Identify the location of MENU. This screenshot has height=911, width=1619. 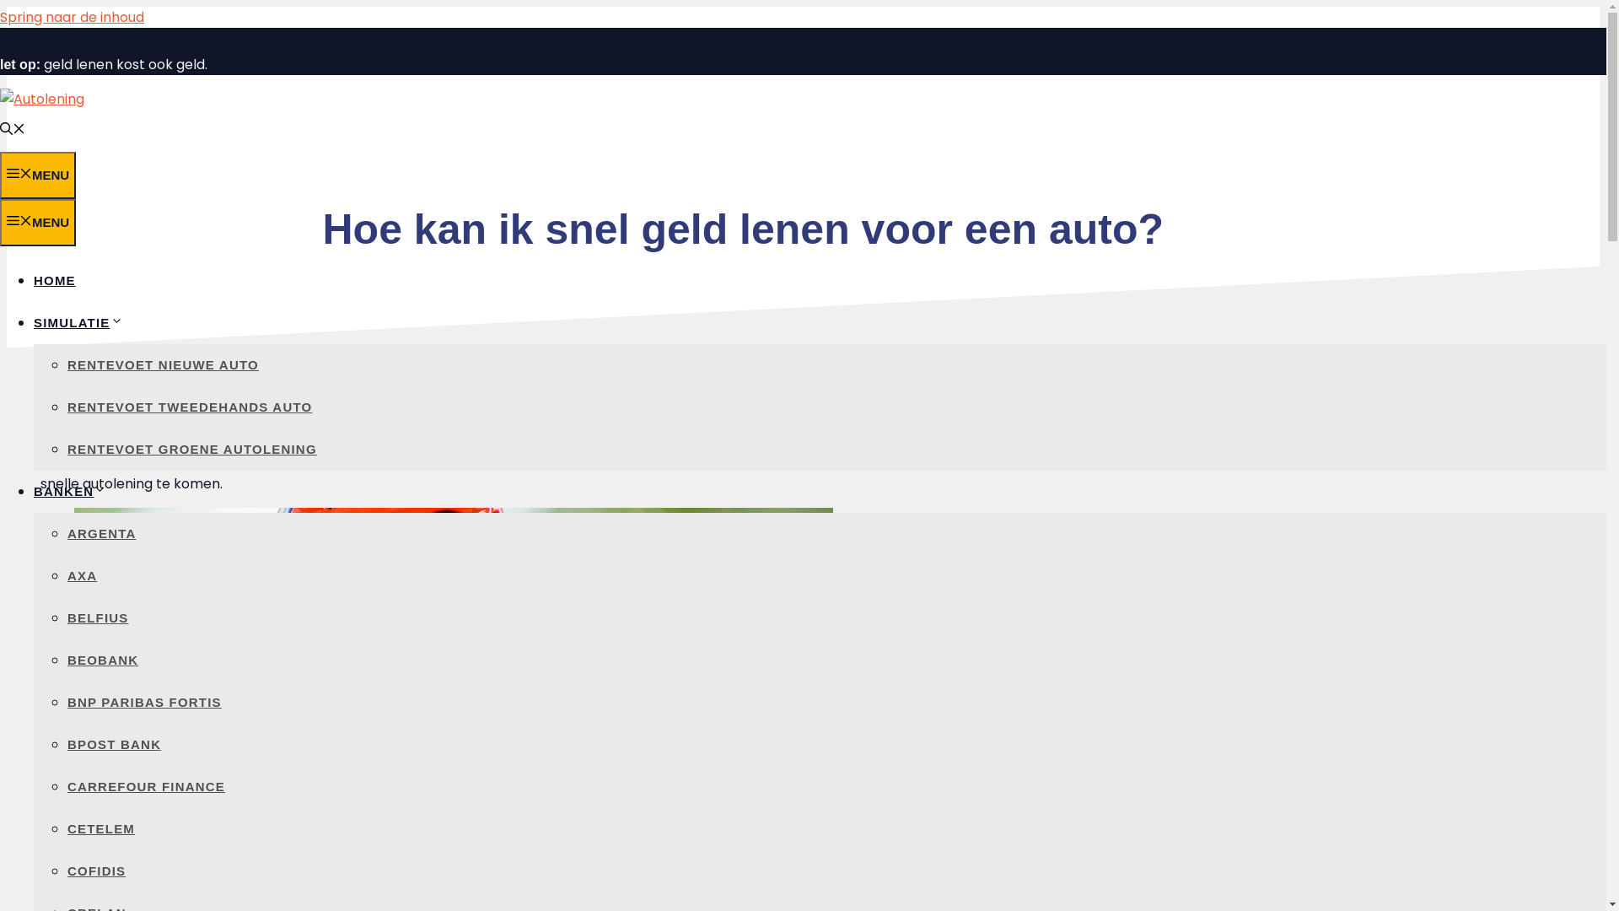
(38, 175).